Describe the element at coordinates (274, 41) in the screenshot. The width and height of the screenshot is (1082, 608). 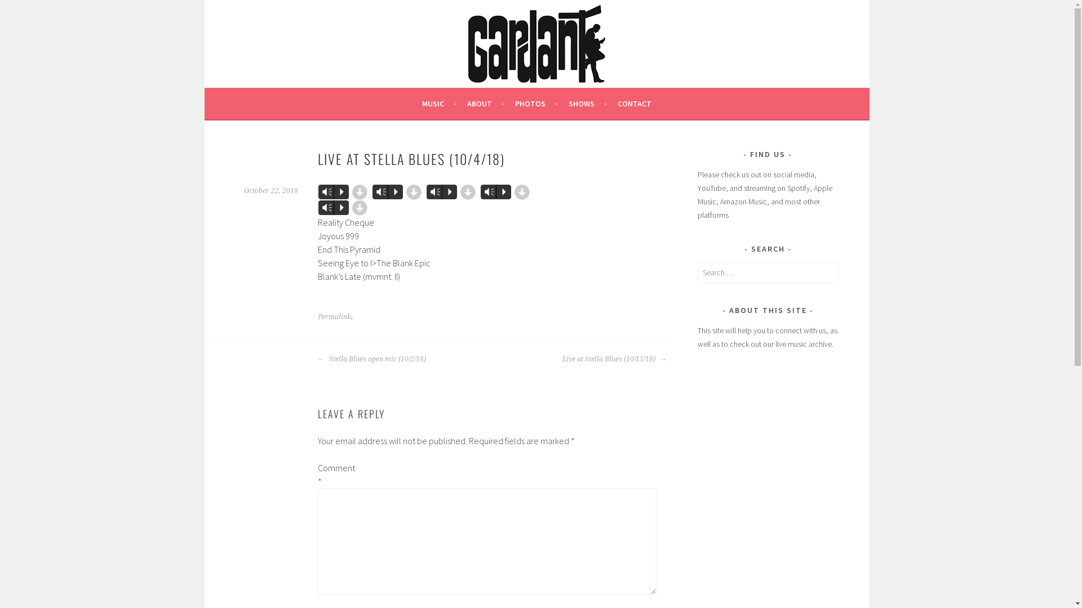
I see `GARDANT` at that location.